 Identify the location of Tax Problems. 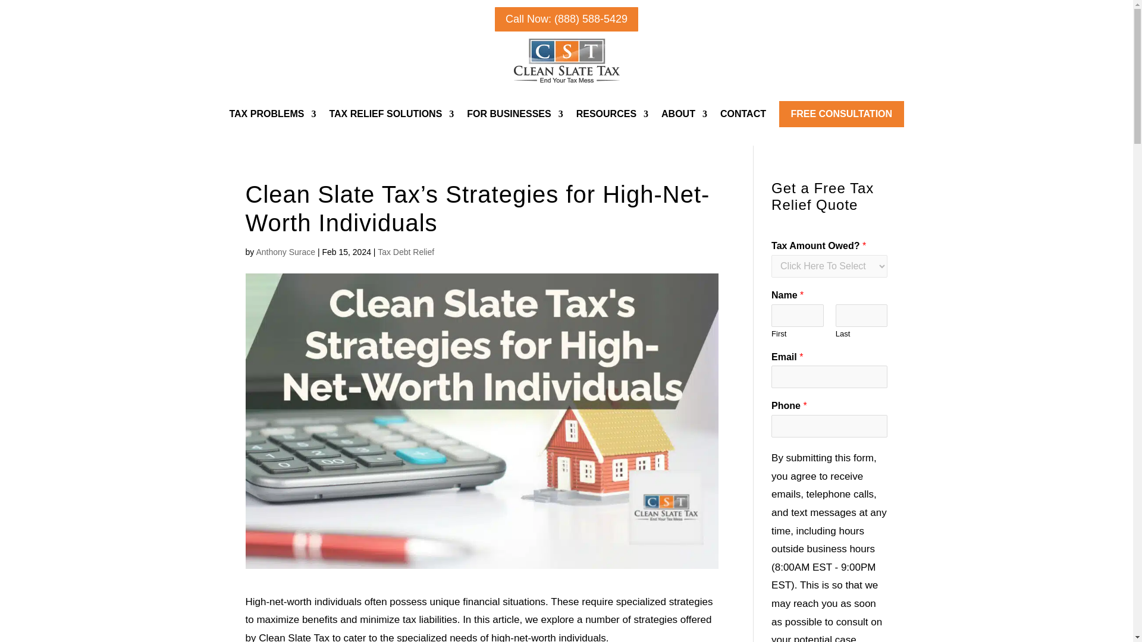
(272, 114).